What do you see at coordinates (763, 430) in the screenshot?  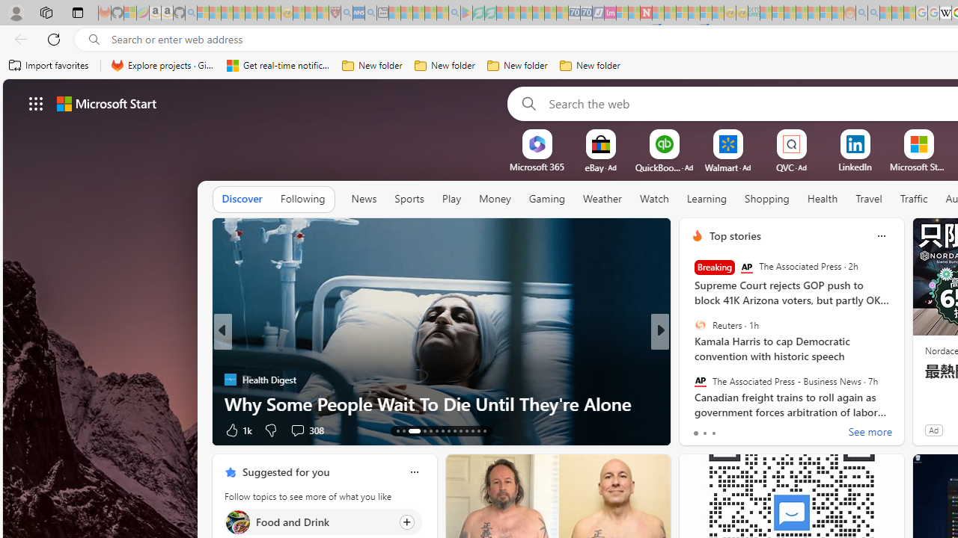 I see `View comments 31 Comment` at bounding box center [763, 430].